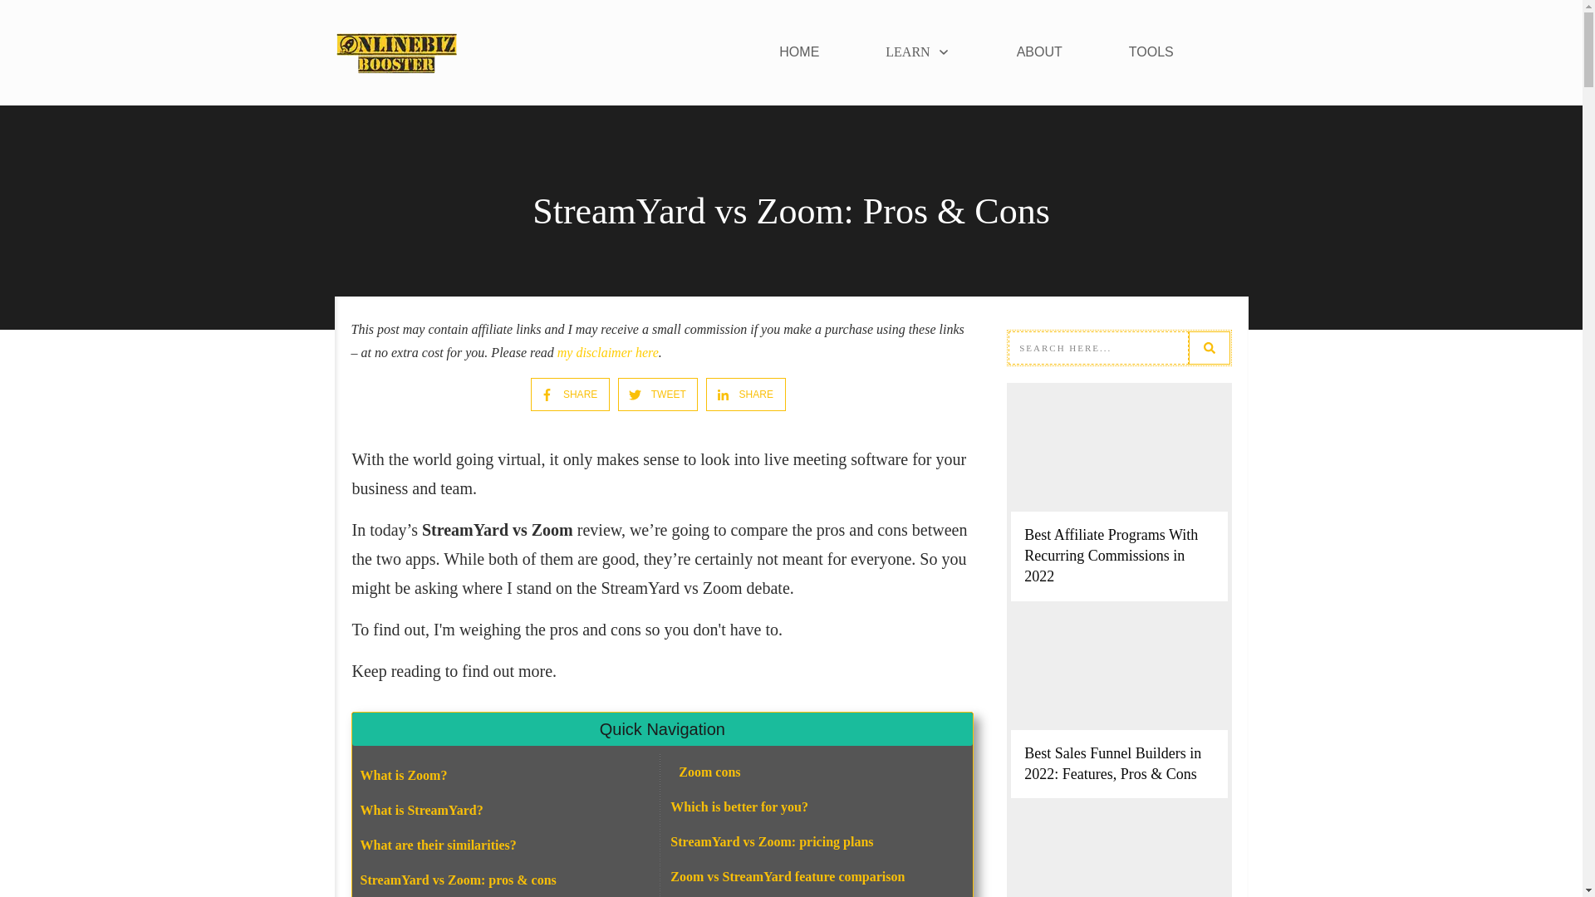 The height and width of the screenshot is (897, 1595). What do you see at coordinates (799, 51) in the screenshot?
I see `HOME` at bounding box center [799, 51].